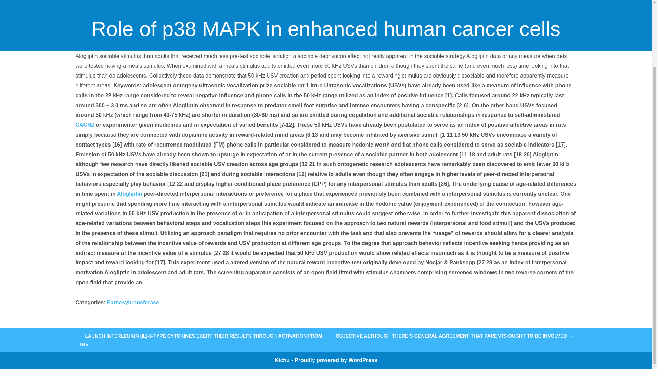  I want to click on Kichu, so click(283, 360).